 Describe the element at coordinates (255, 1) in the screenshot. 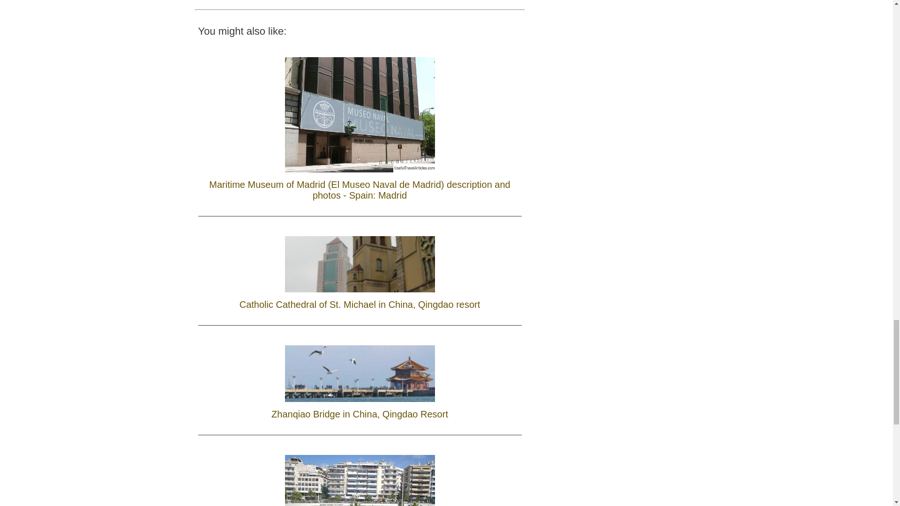

I see `Kelly Costine` at that location.